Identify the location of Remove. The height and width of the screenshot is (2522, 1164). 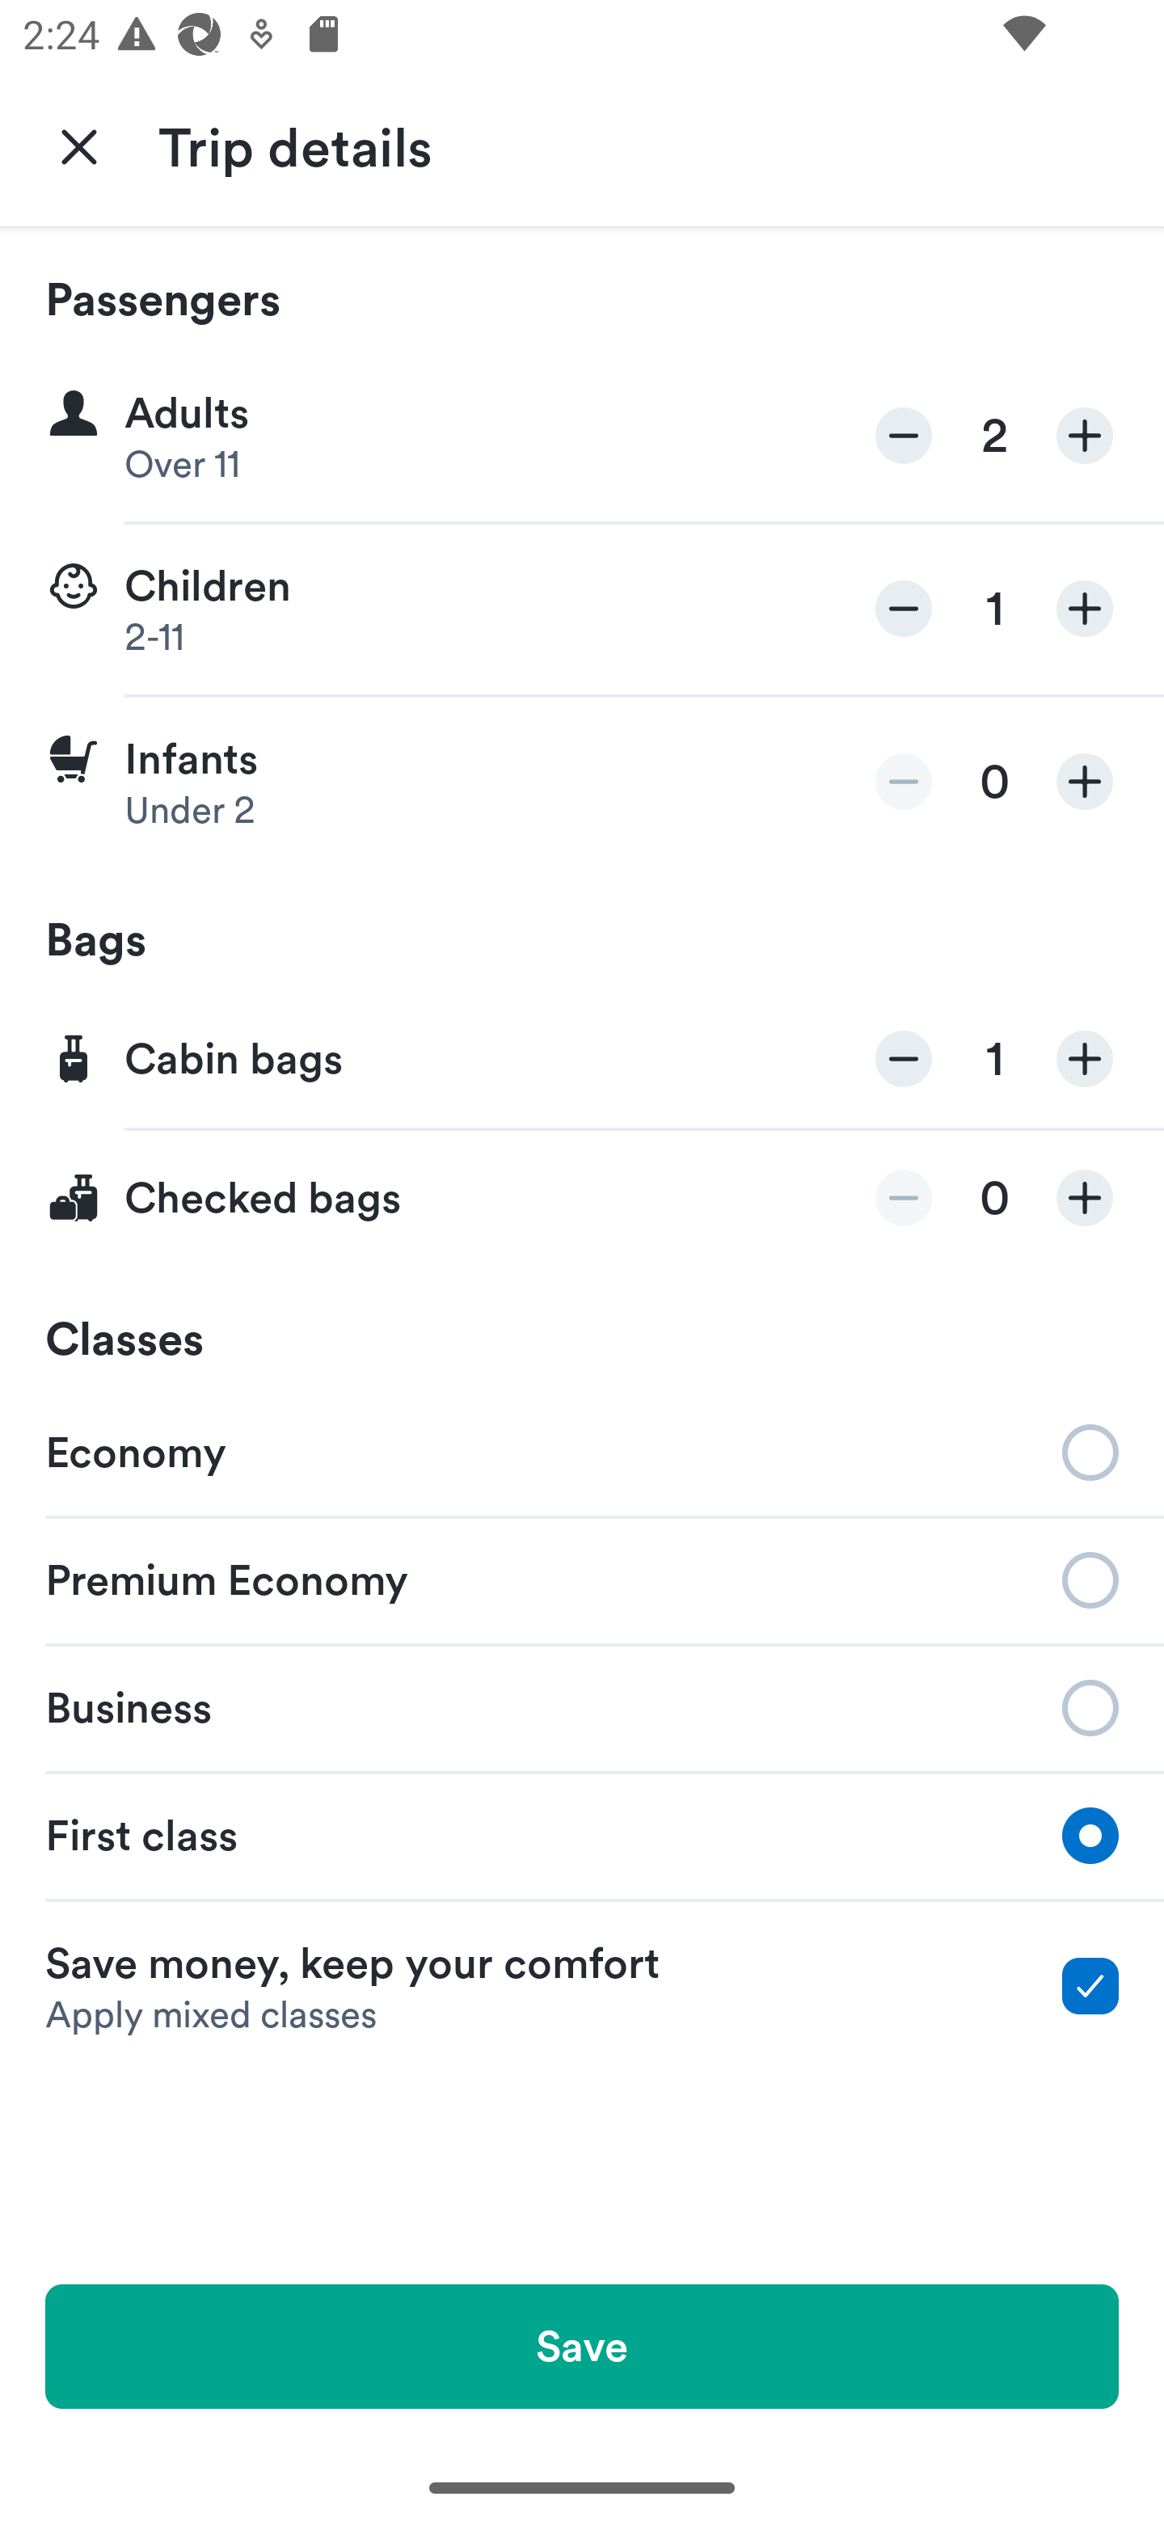
(904, 436).